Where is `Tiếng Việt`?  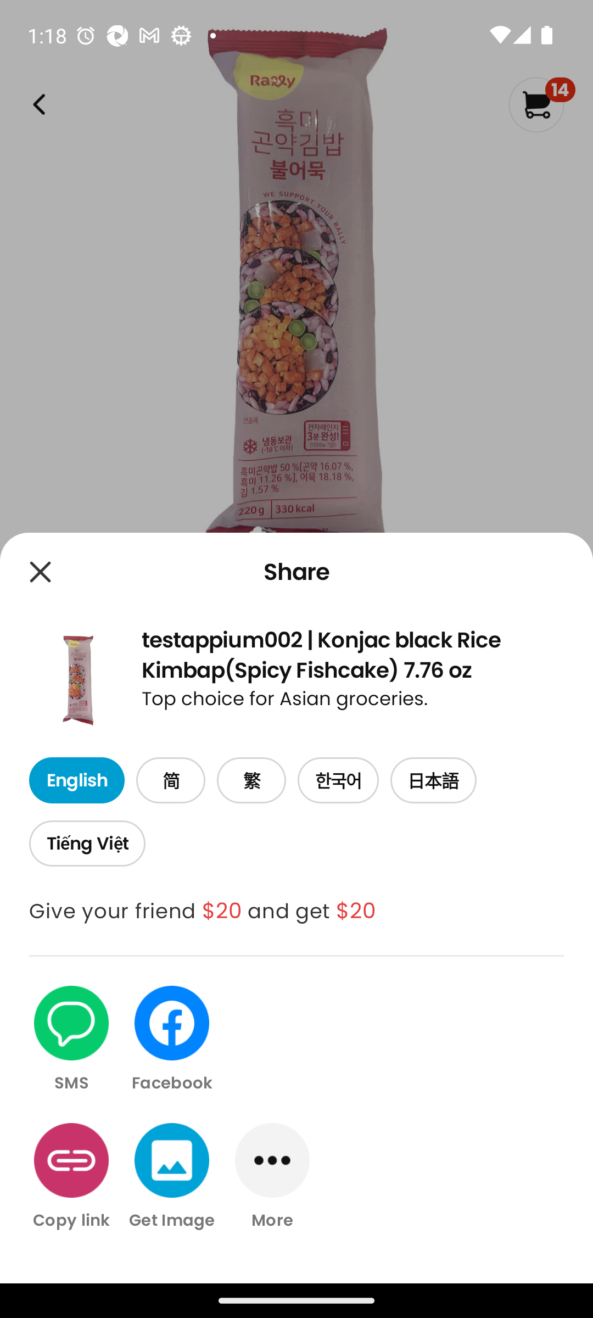
Tiếng Việt is located at coordinates (87, 844).